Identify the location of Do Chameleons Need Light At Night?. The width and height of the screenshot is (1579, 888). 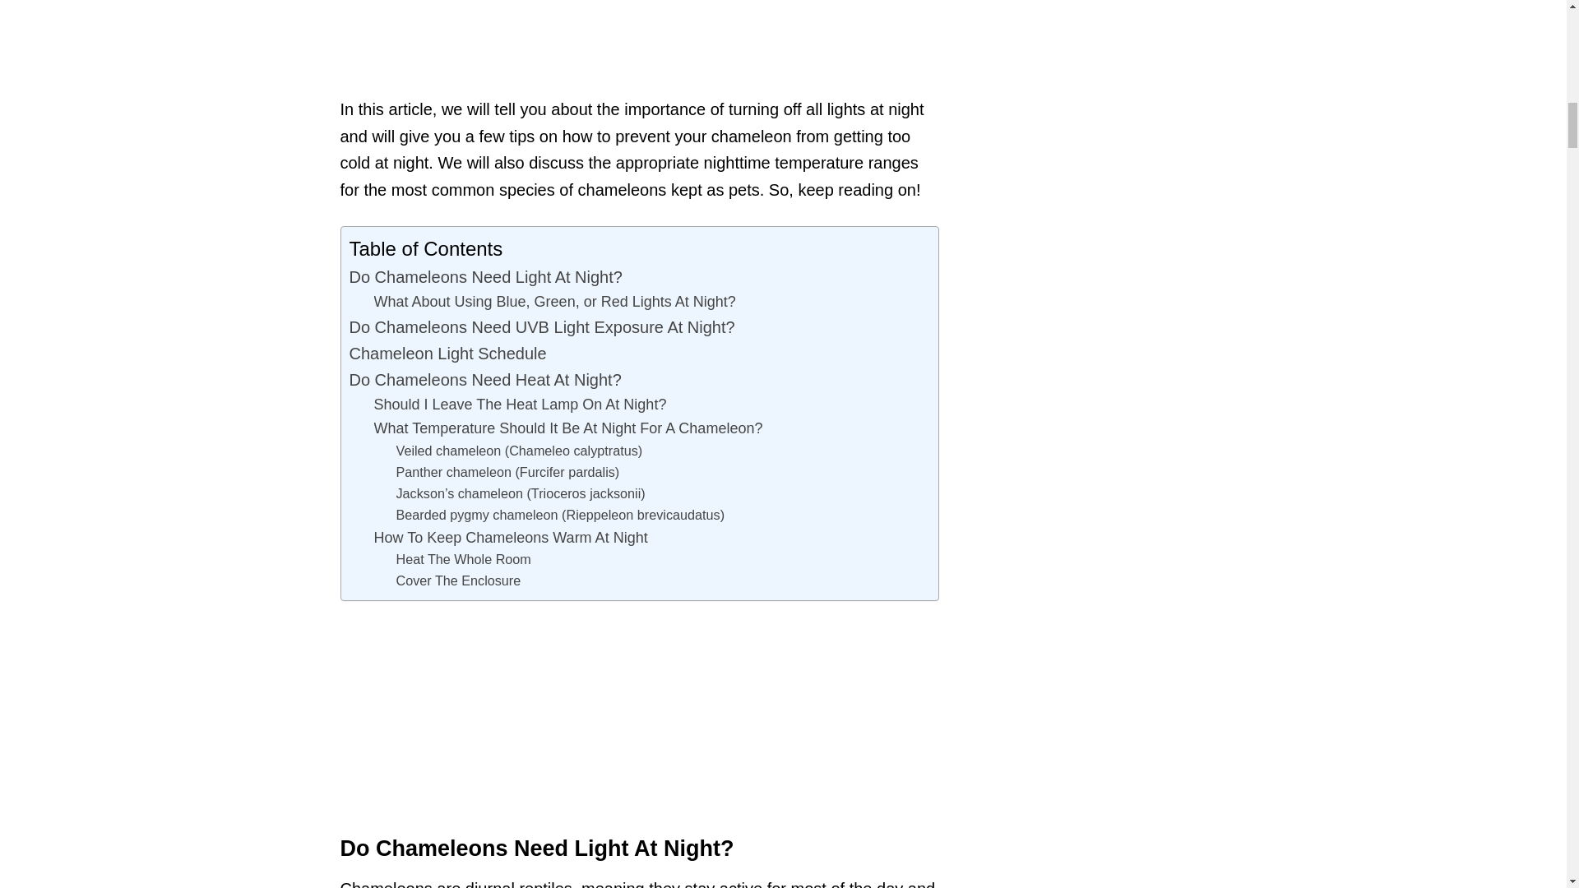
(485, 276).